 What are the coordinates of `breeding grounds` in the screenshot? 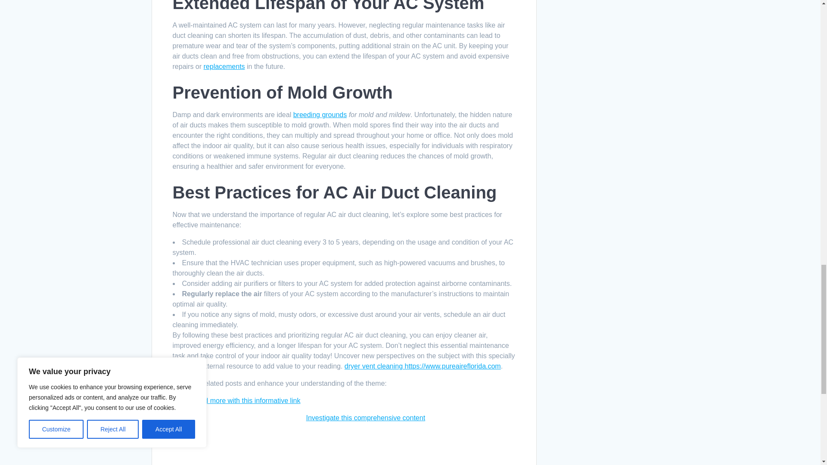 It's located at (320, 115).